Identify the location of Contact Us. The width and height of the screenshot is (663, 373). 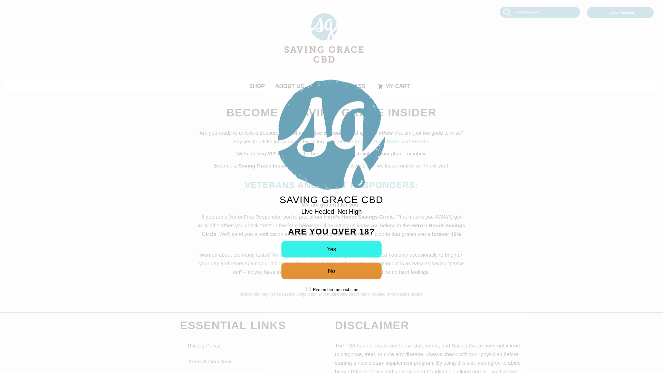
(233, 371).